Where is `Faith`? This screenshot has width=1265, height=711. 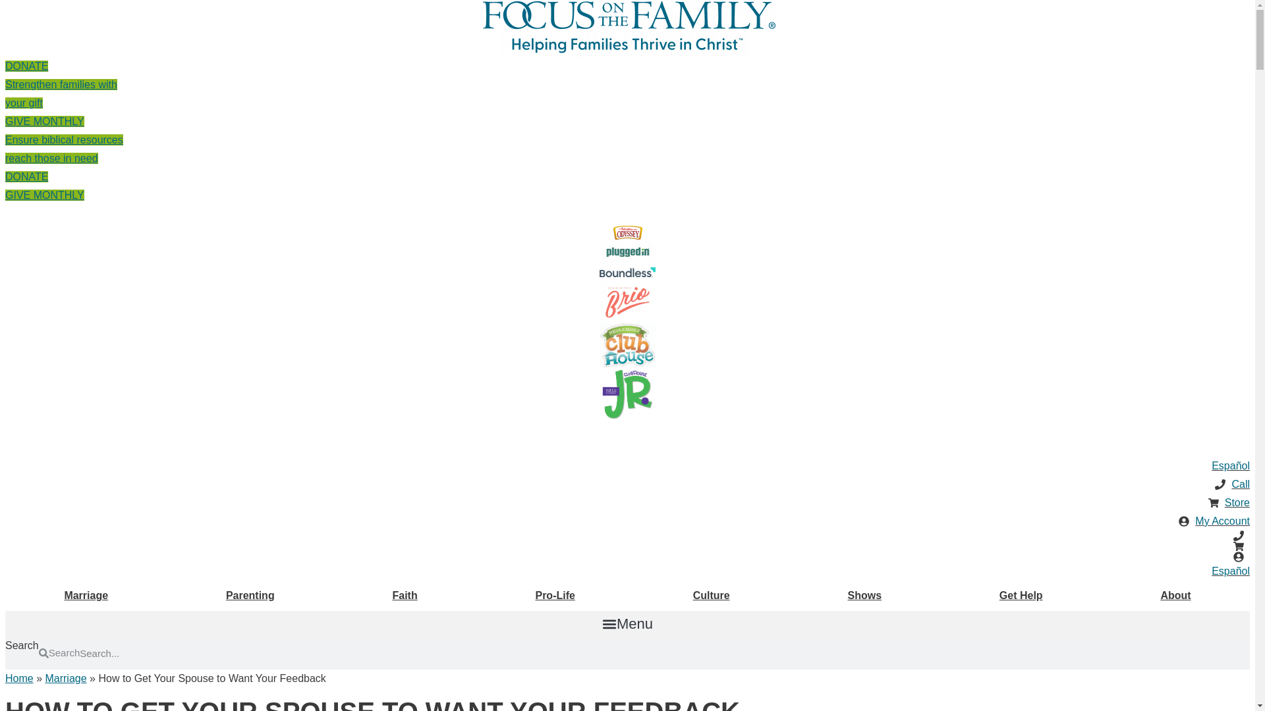
Faith is located at coordinates (405, 595).